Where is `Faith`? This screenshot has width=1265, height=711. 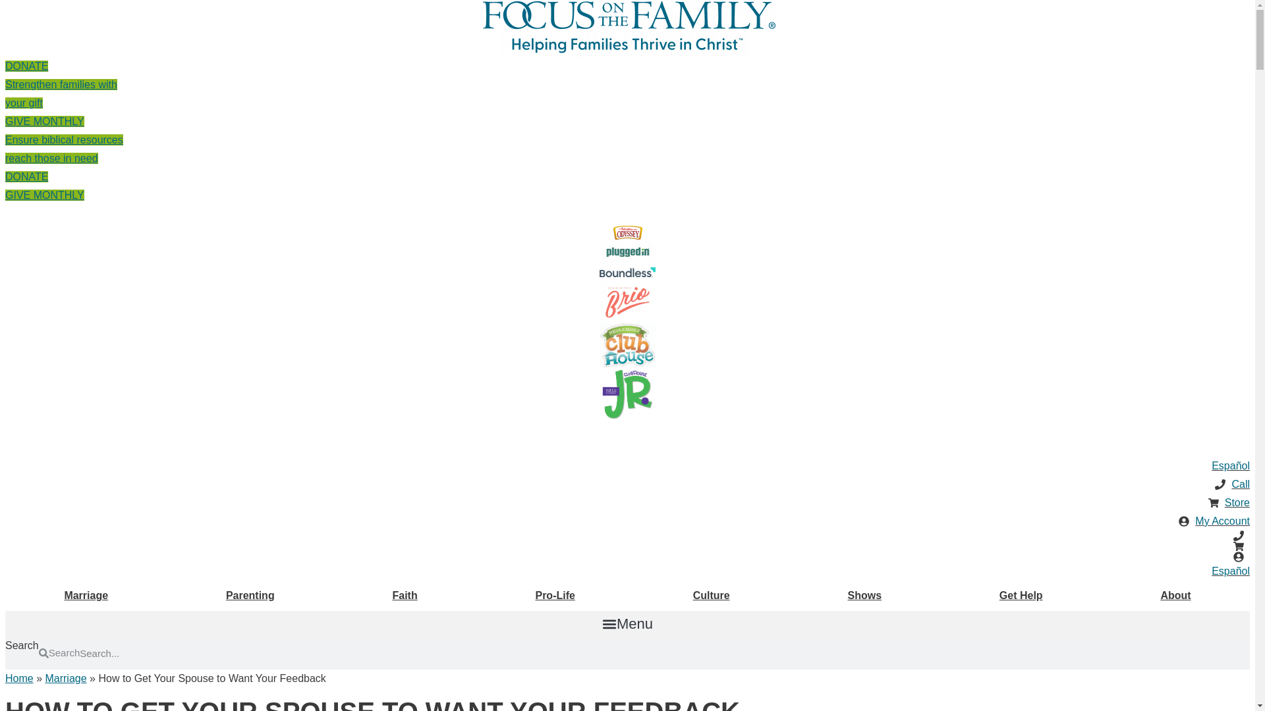
Faith is located at coordinates (405, 595).